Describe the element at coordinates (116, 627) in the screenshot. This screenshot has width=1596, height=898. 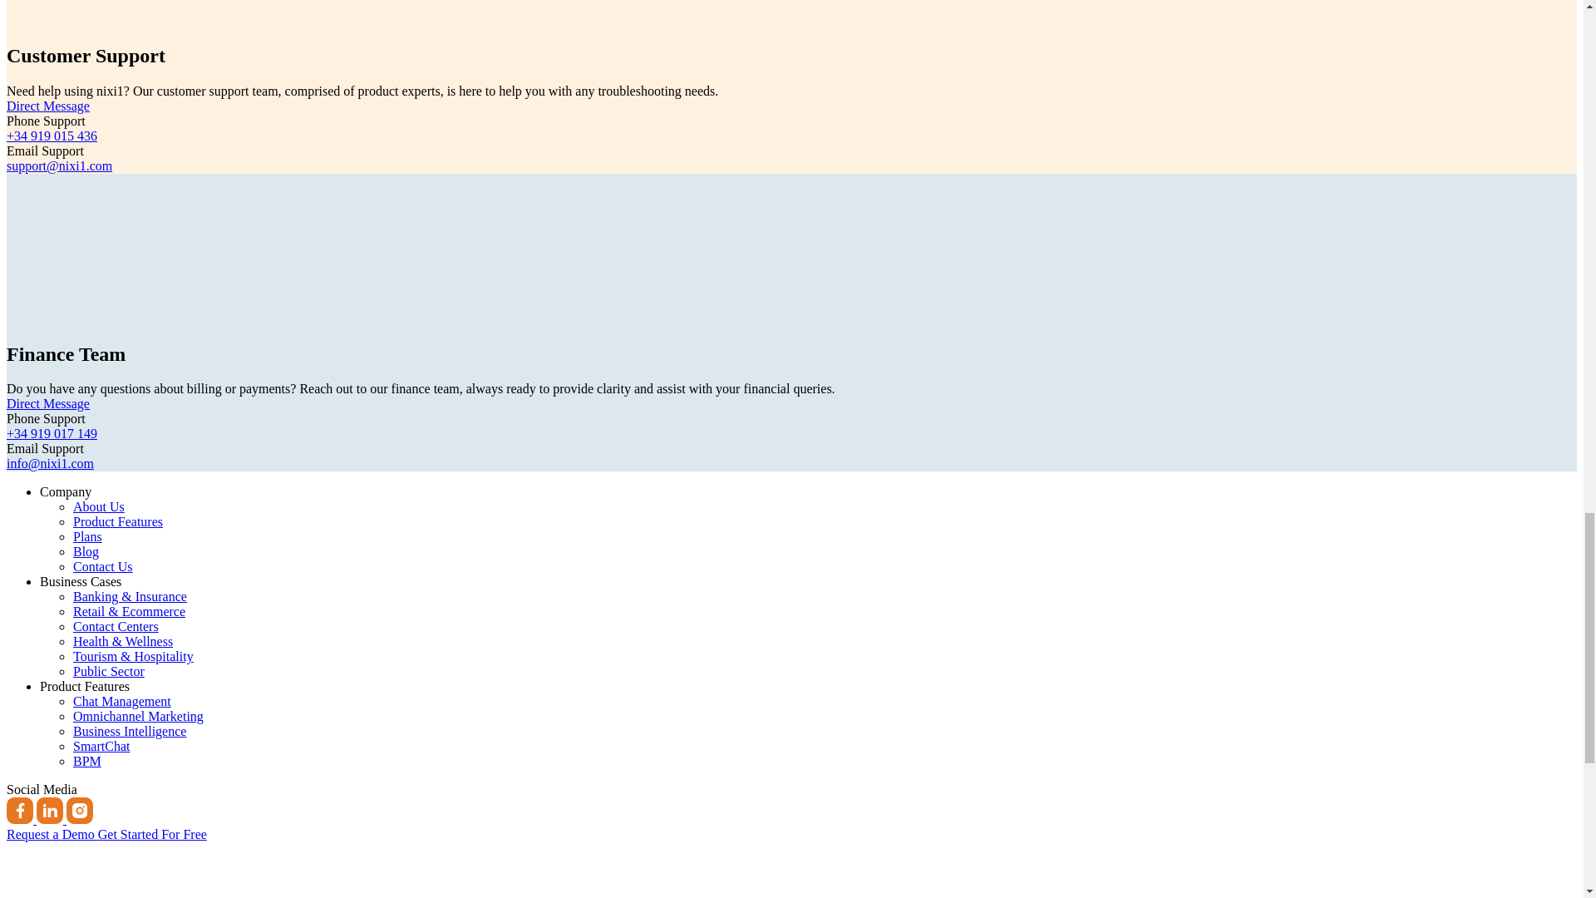
I see `Contact Centers` at that location.